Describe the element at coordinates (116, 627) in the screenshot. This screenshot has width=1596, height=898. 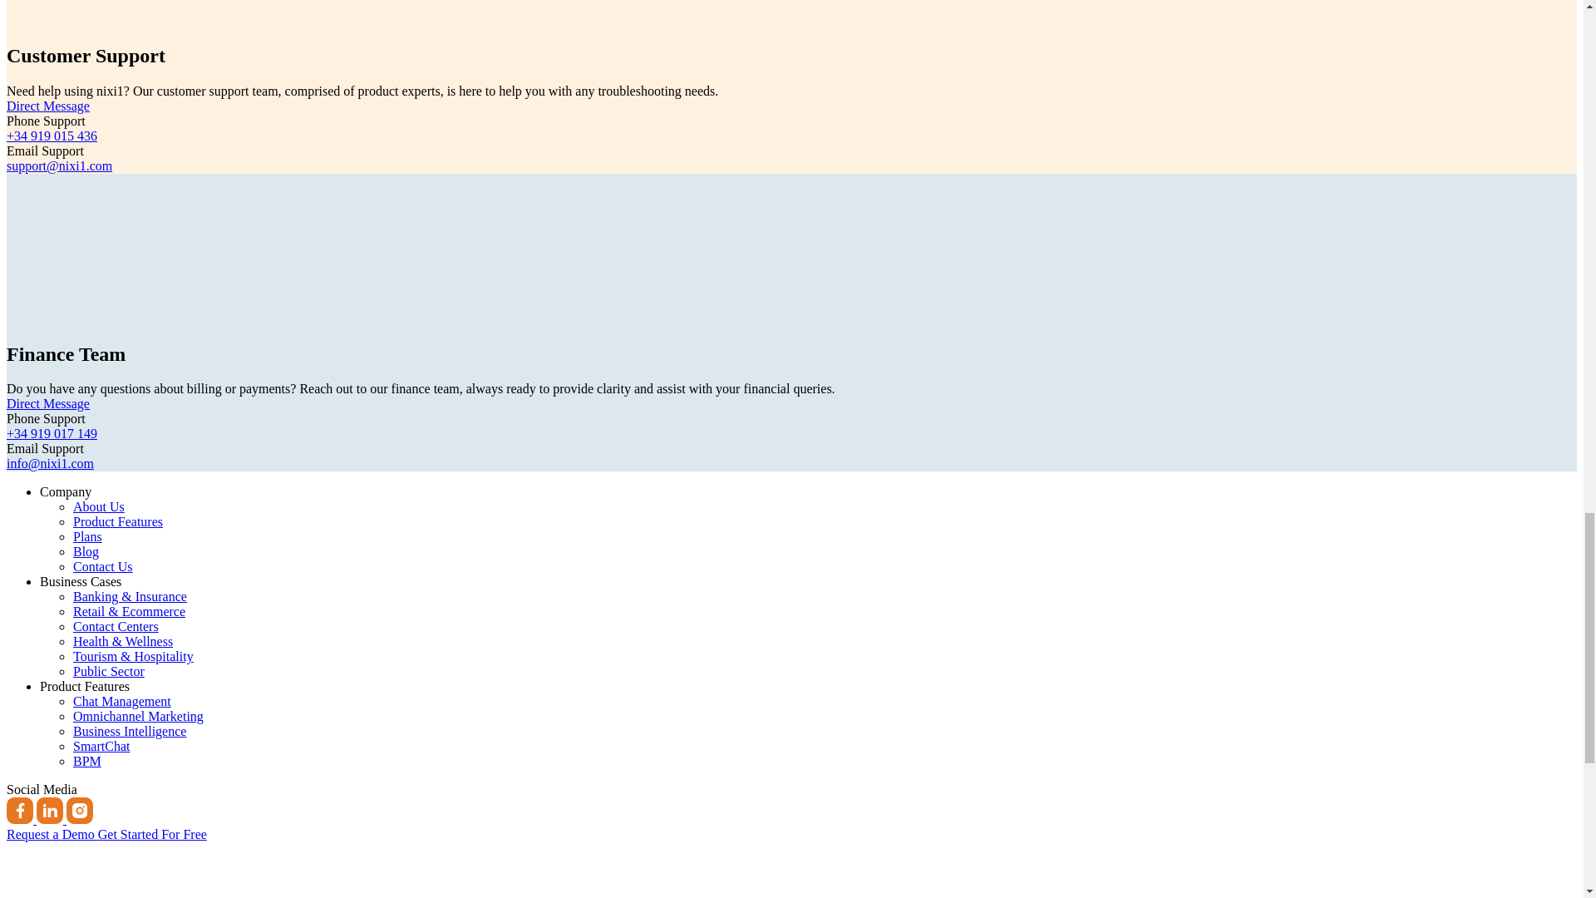
I see `Contact Centers` at that location.